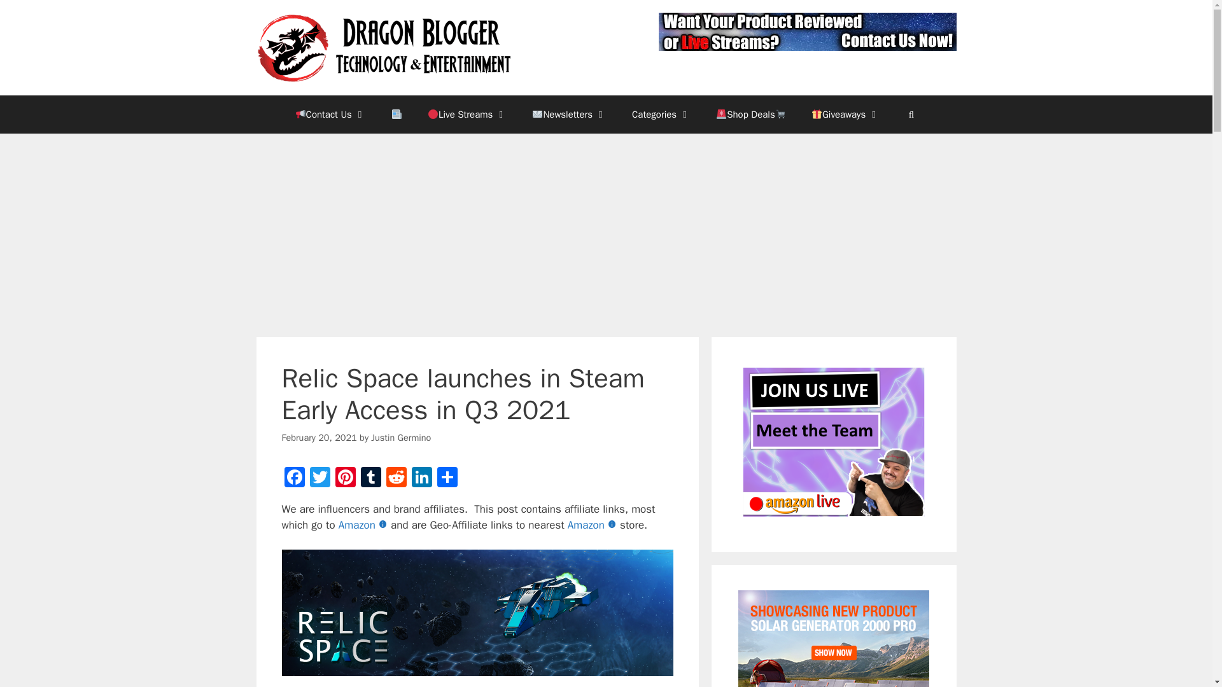 The width and height of the screenshot is (1222, 687). Describe the element at coordinates (345, 479) in the screenshot. I see `Pinterest` at that location.